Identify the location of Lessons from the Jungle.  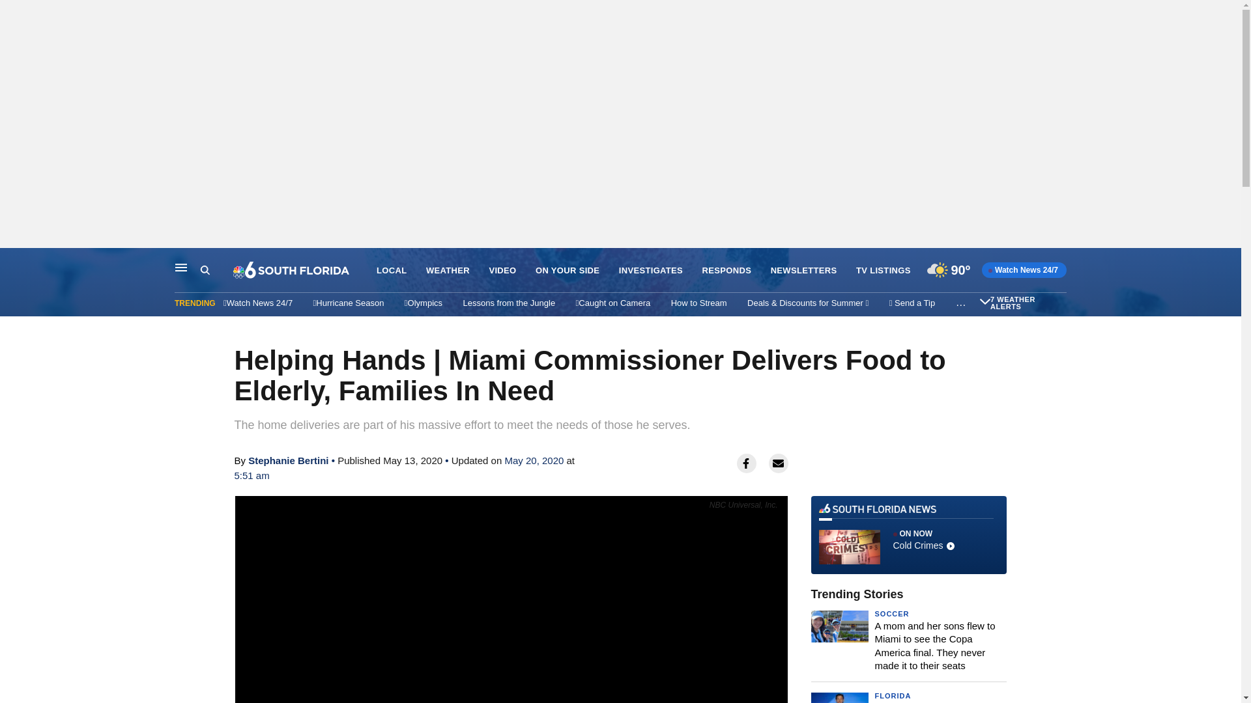
(509, 303).